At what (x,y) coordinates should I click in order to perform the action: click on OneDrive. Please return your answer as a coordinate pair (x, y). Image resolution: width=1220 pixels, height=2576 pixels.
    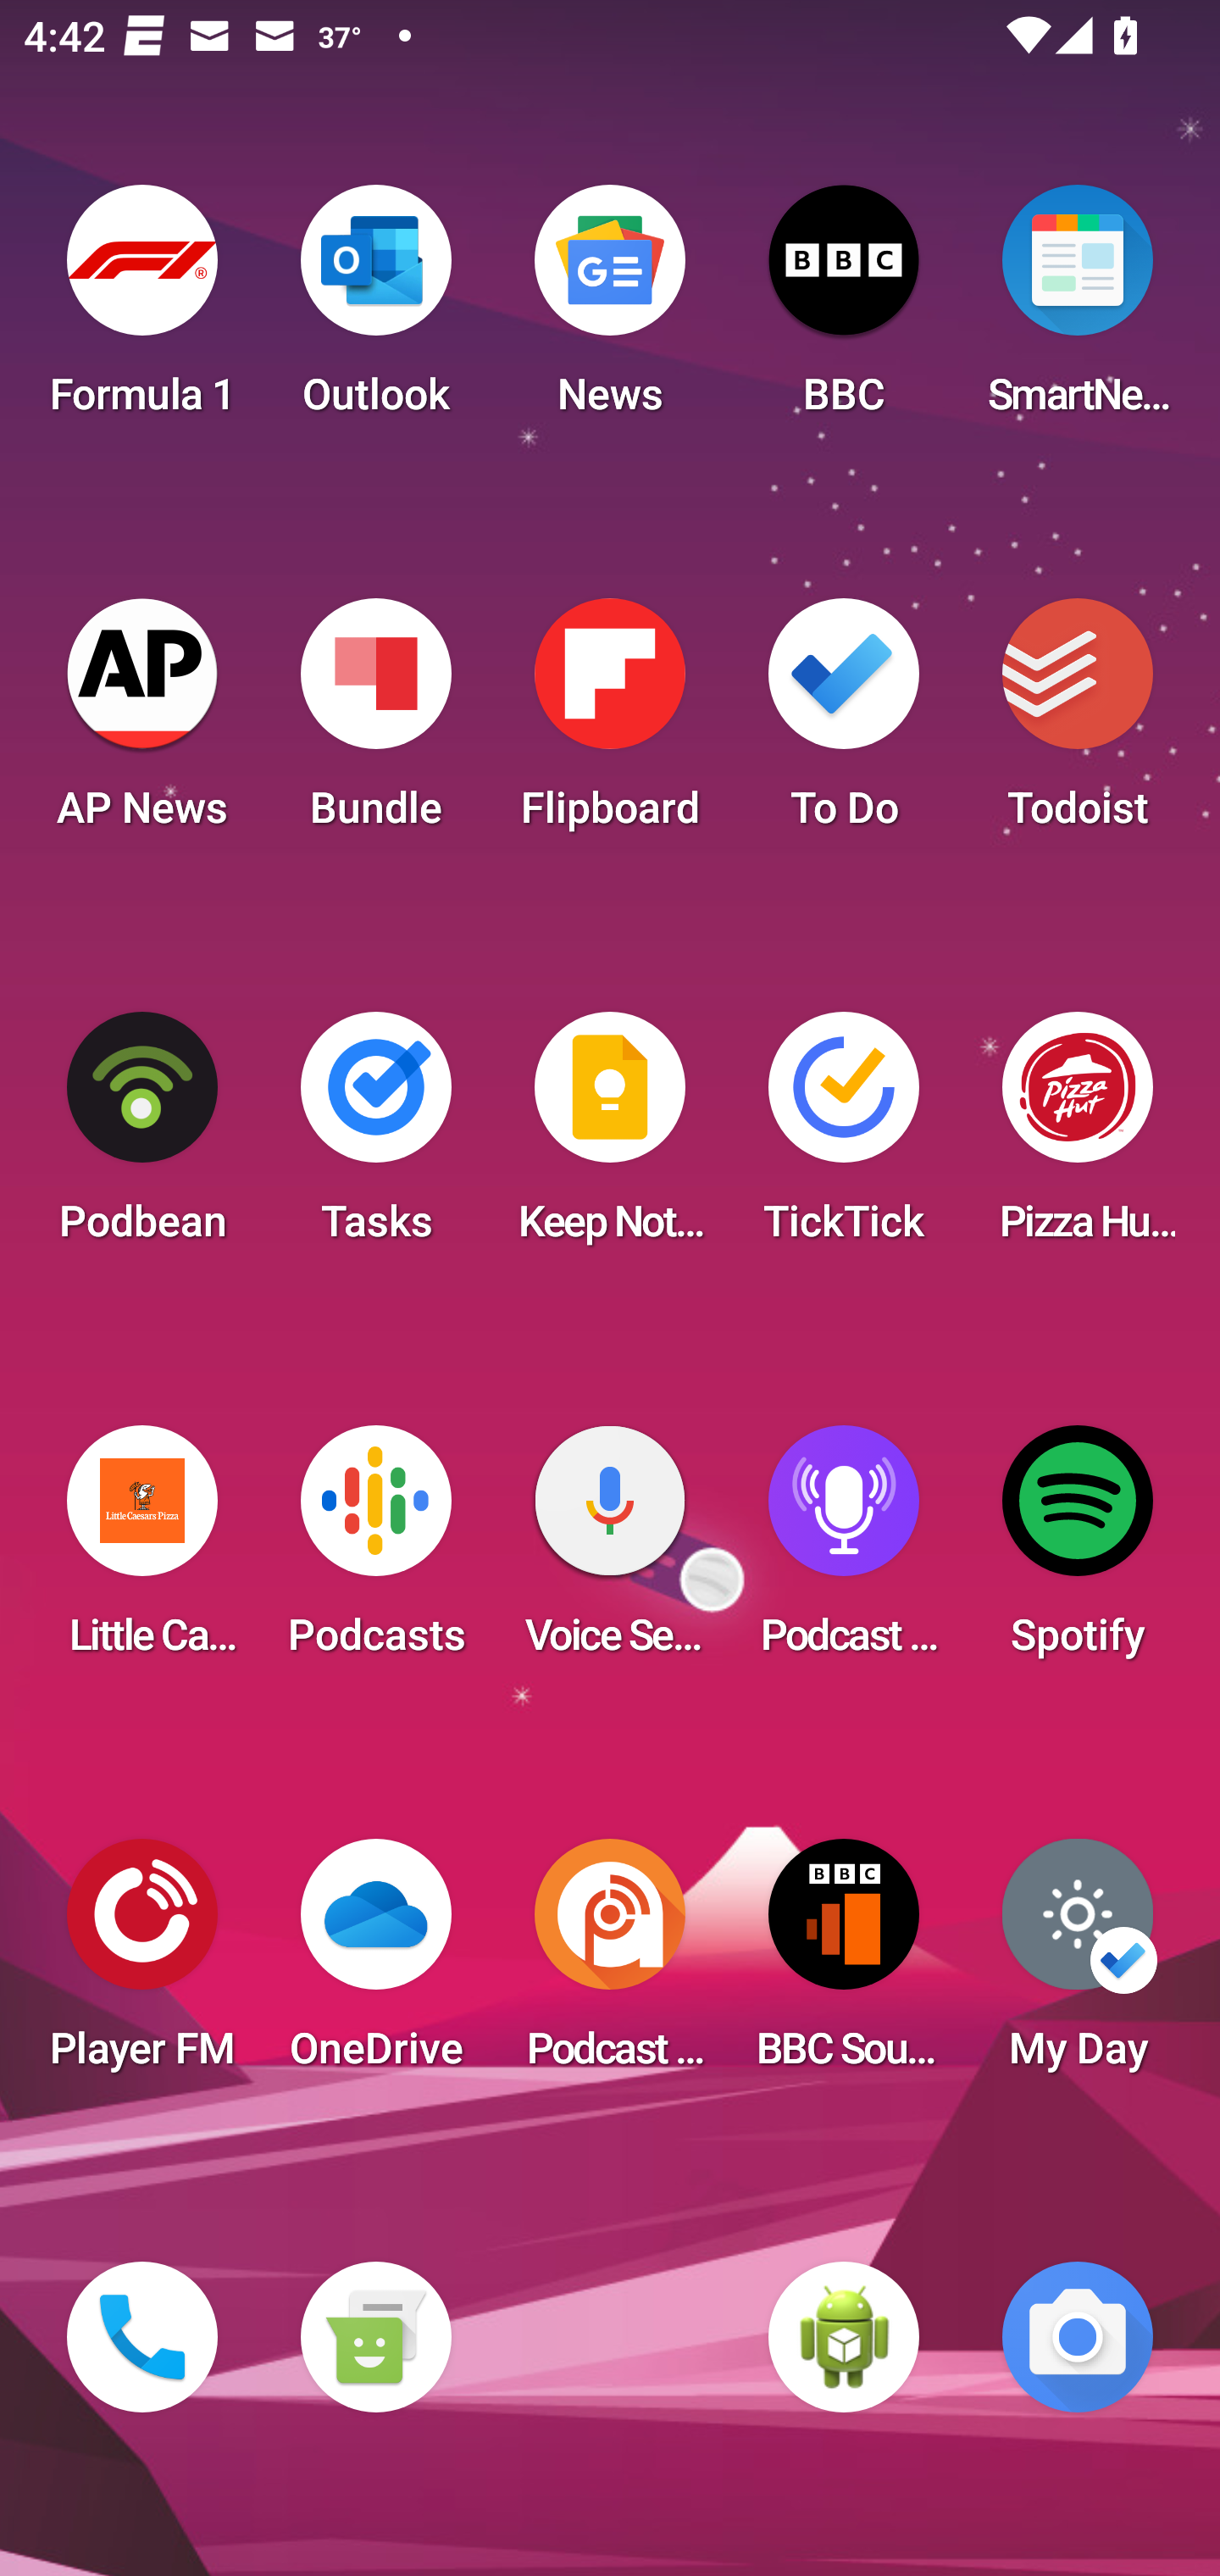
    Looking at the image, I should click on (375, 1964).